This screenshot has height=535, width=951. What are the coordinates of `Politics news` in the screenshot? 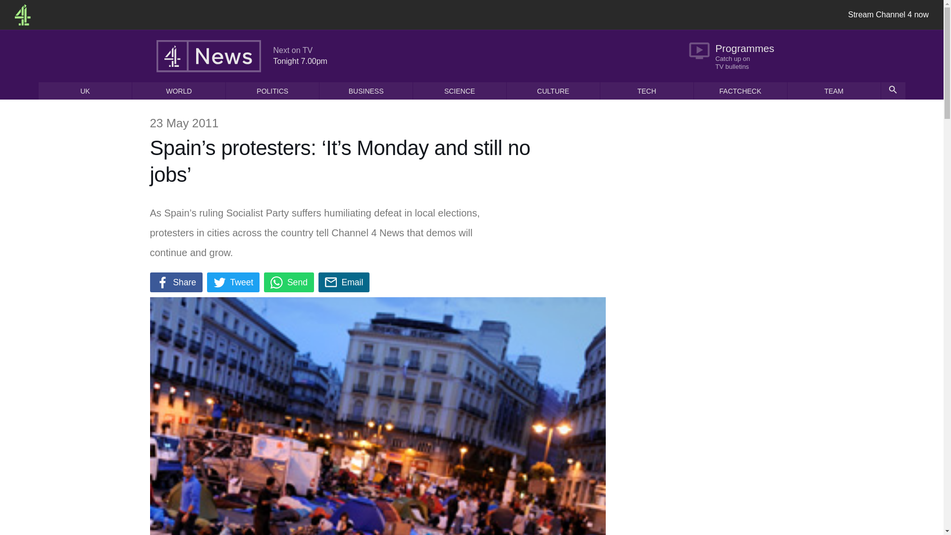 It's located at (272, 91).